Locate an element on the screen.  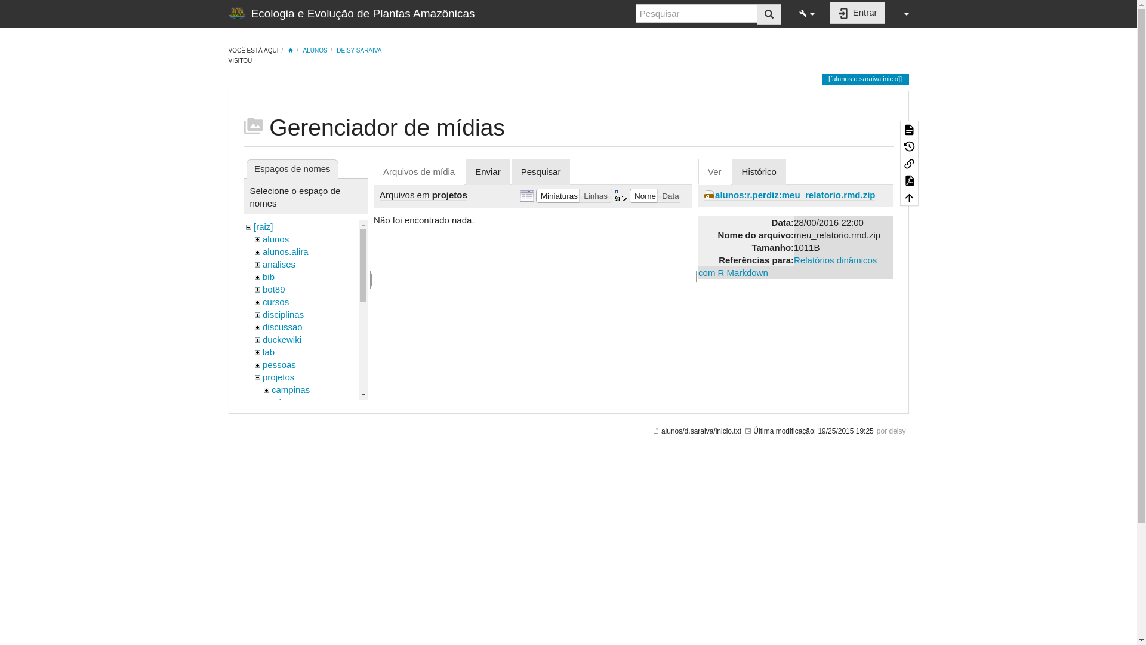
mocidade is located at coordinates (291, 465).